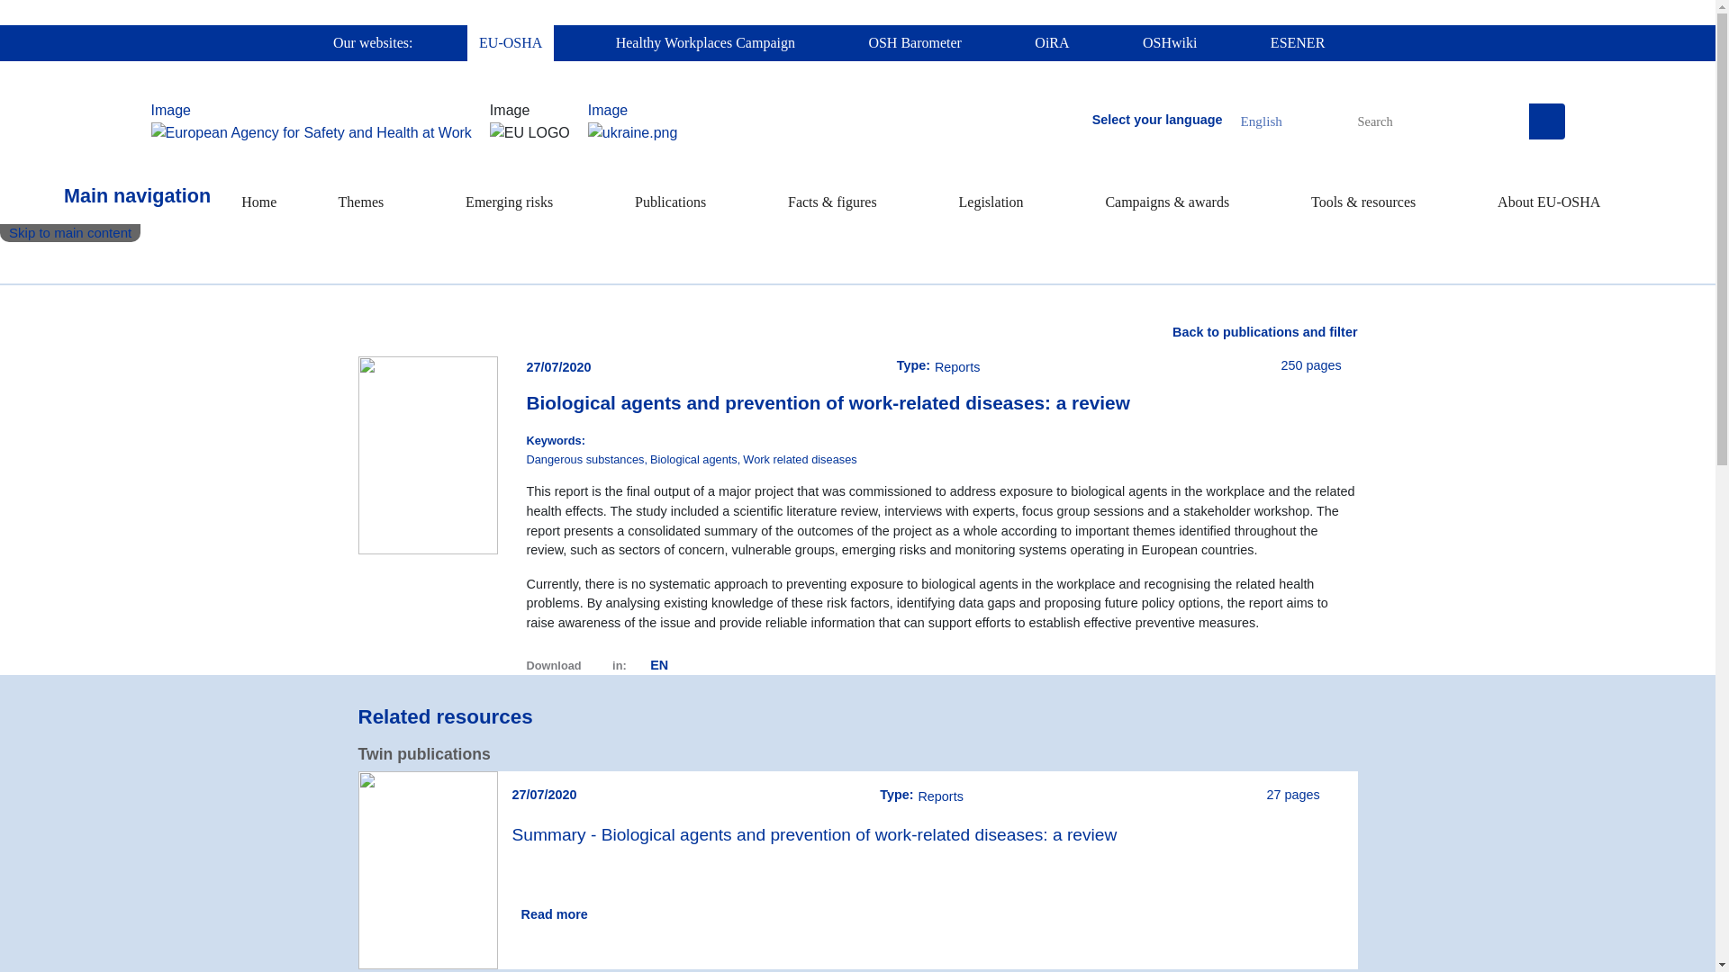  What do you see at coordinates (1052, 43) in the screenshot?
I see `OiRA` at bounding box center [1052, 43].